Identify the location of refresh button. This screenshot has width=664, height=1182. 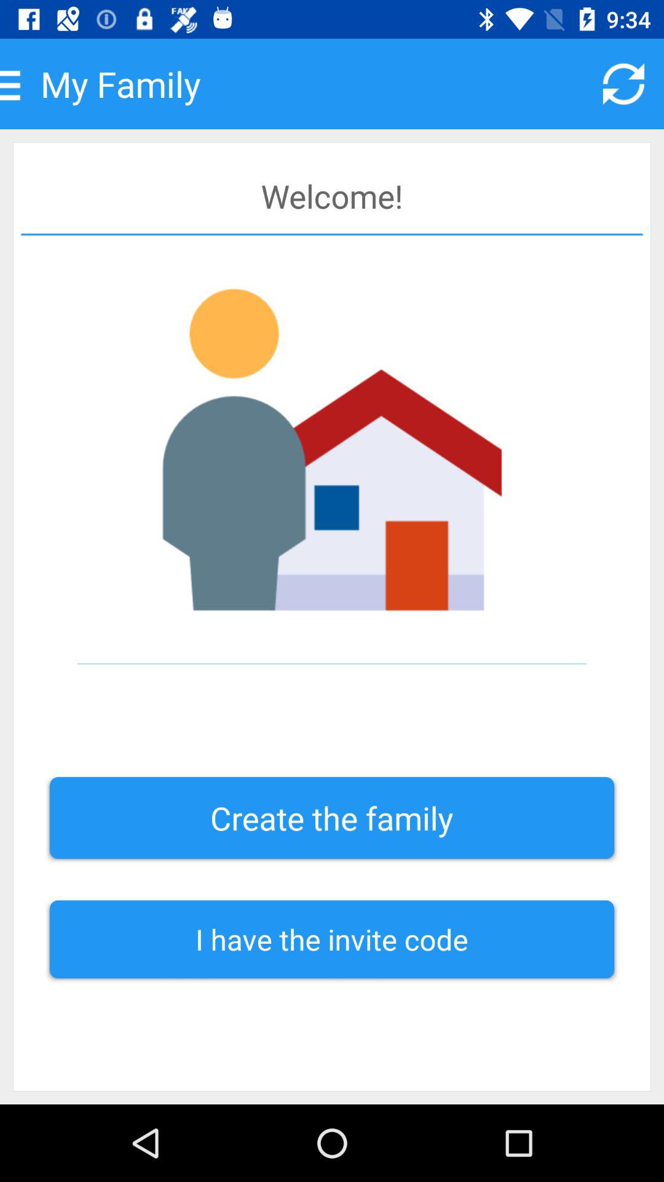
(623, 84).